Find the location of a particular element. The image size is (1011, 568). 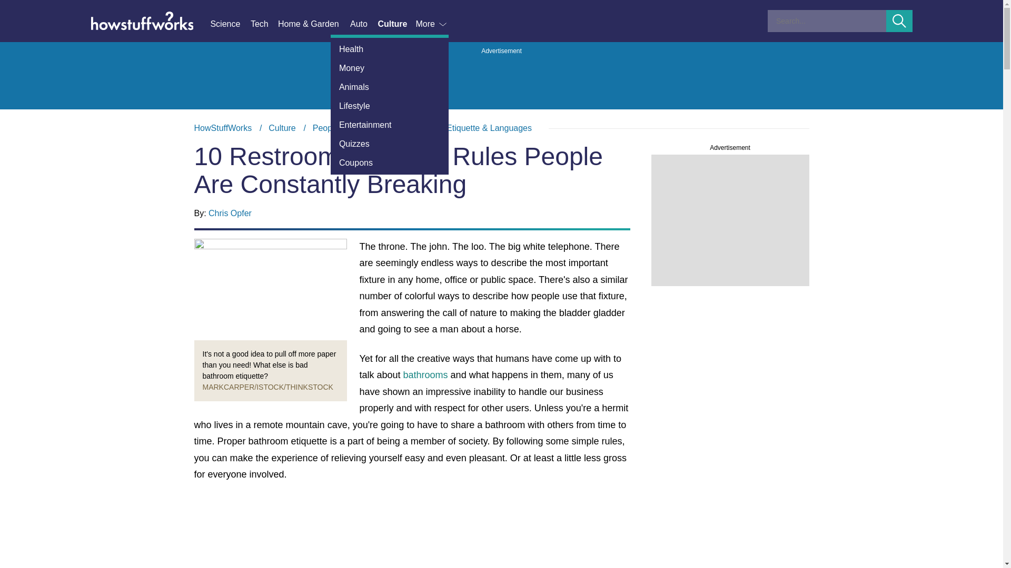

Tech is located at coordinates (264, 24).